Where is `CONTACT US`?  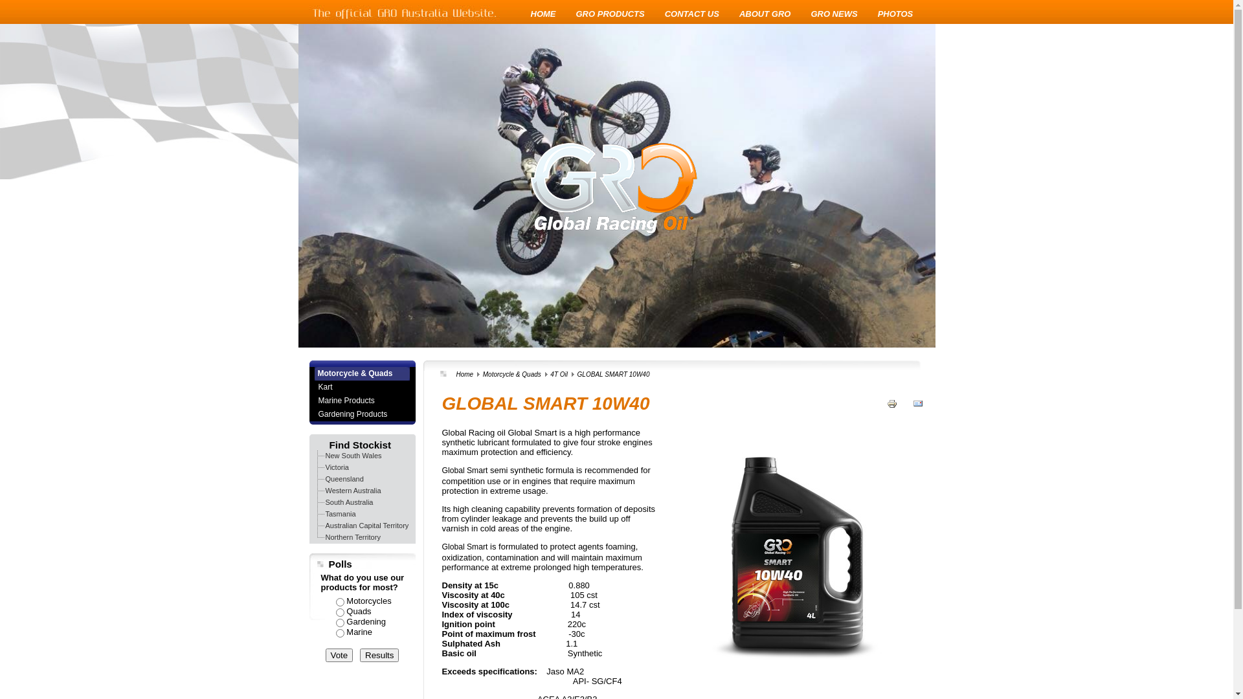 CONTACT US is located at coordinates (692, 14).